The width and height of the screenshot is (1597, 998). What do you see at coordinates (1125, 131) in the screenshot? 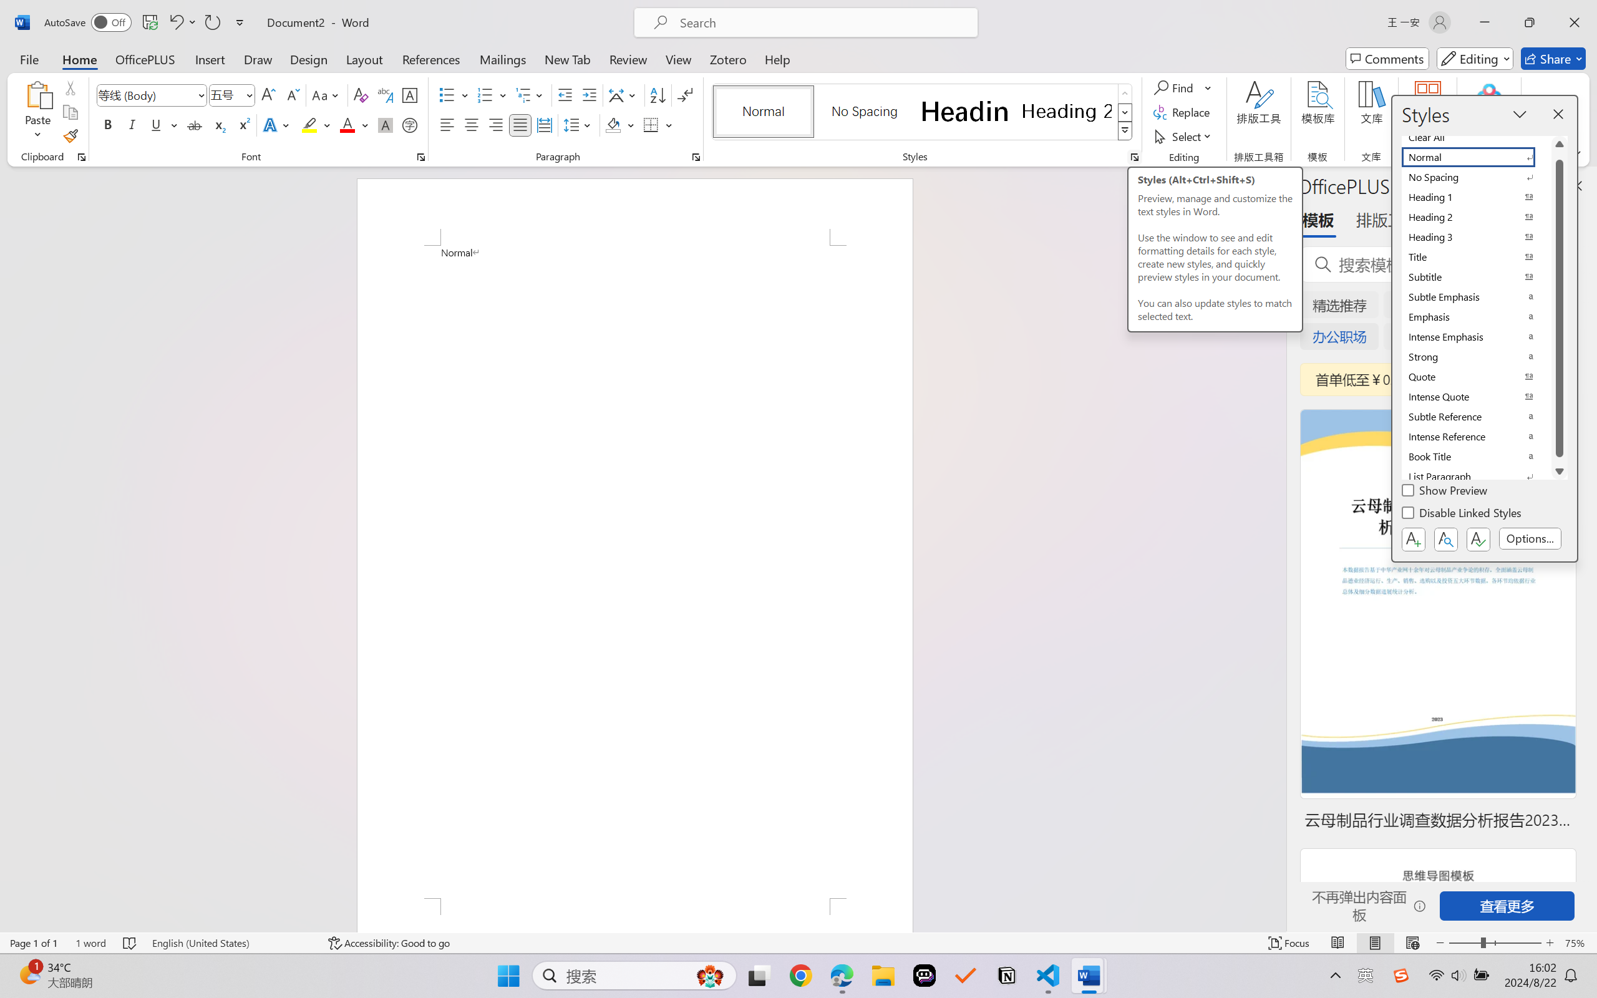
I see `Styles` at bounding box center [1125, 131].